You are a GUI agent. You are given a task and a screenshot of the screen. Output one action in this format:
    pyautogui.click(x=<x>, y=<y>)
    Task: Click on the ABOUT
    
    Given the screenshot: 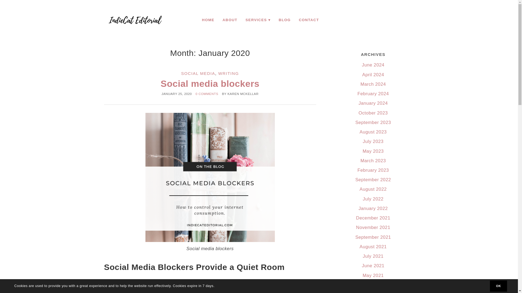 What is the action you would take?
    pyautogui.click(x=230, y=20)
    